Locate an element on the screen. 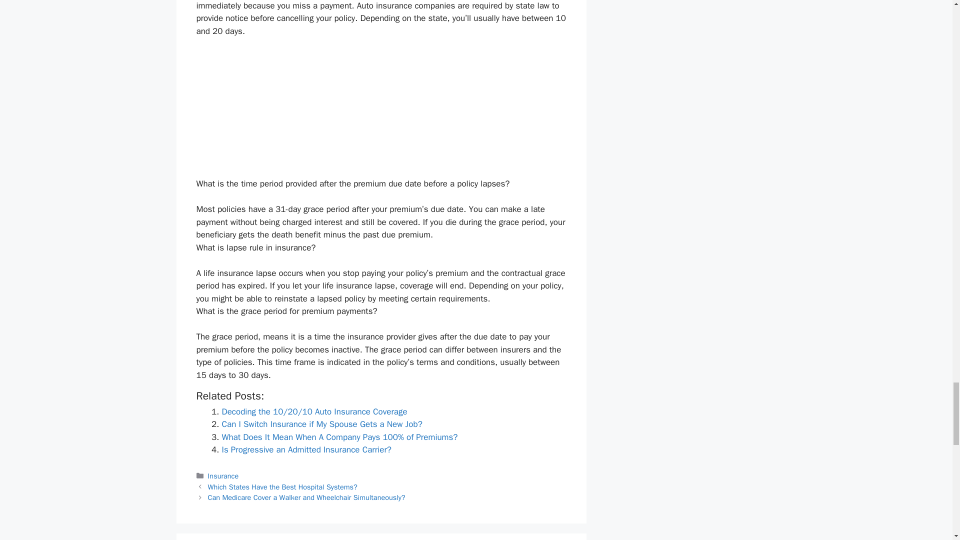 The height and width of the screenshot is (540, 960). Is Progressive an Admitted Insurance Carrier? is located at coordinates (306, 449).